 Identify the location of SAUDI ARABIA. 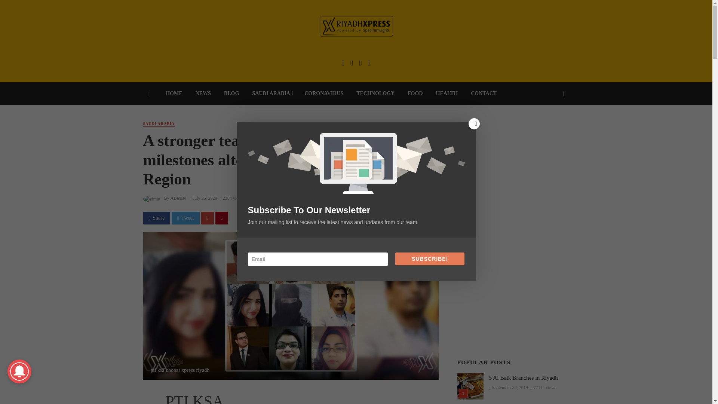
(271, 94).